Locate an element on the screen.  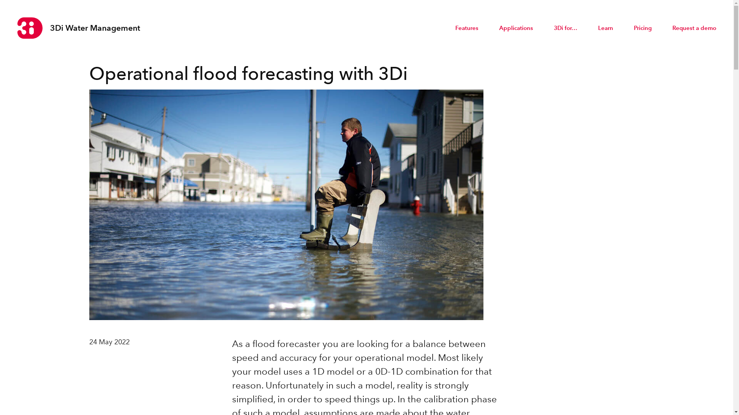
Request a demo is located at coordinates (694, 28).